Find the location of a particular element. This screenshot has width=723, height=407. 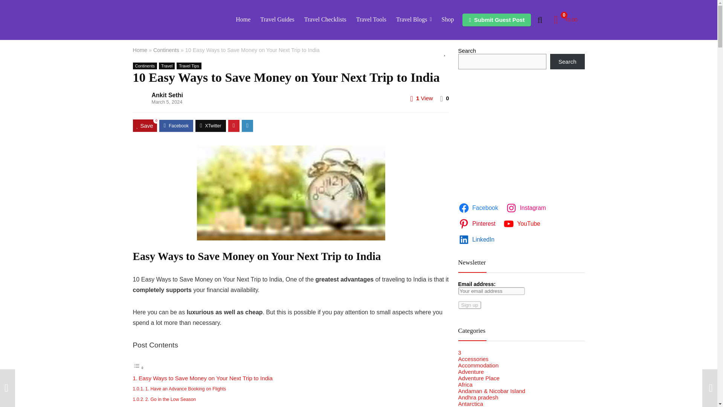

View all posts in Travel is located at coordinates (167, 66).